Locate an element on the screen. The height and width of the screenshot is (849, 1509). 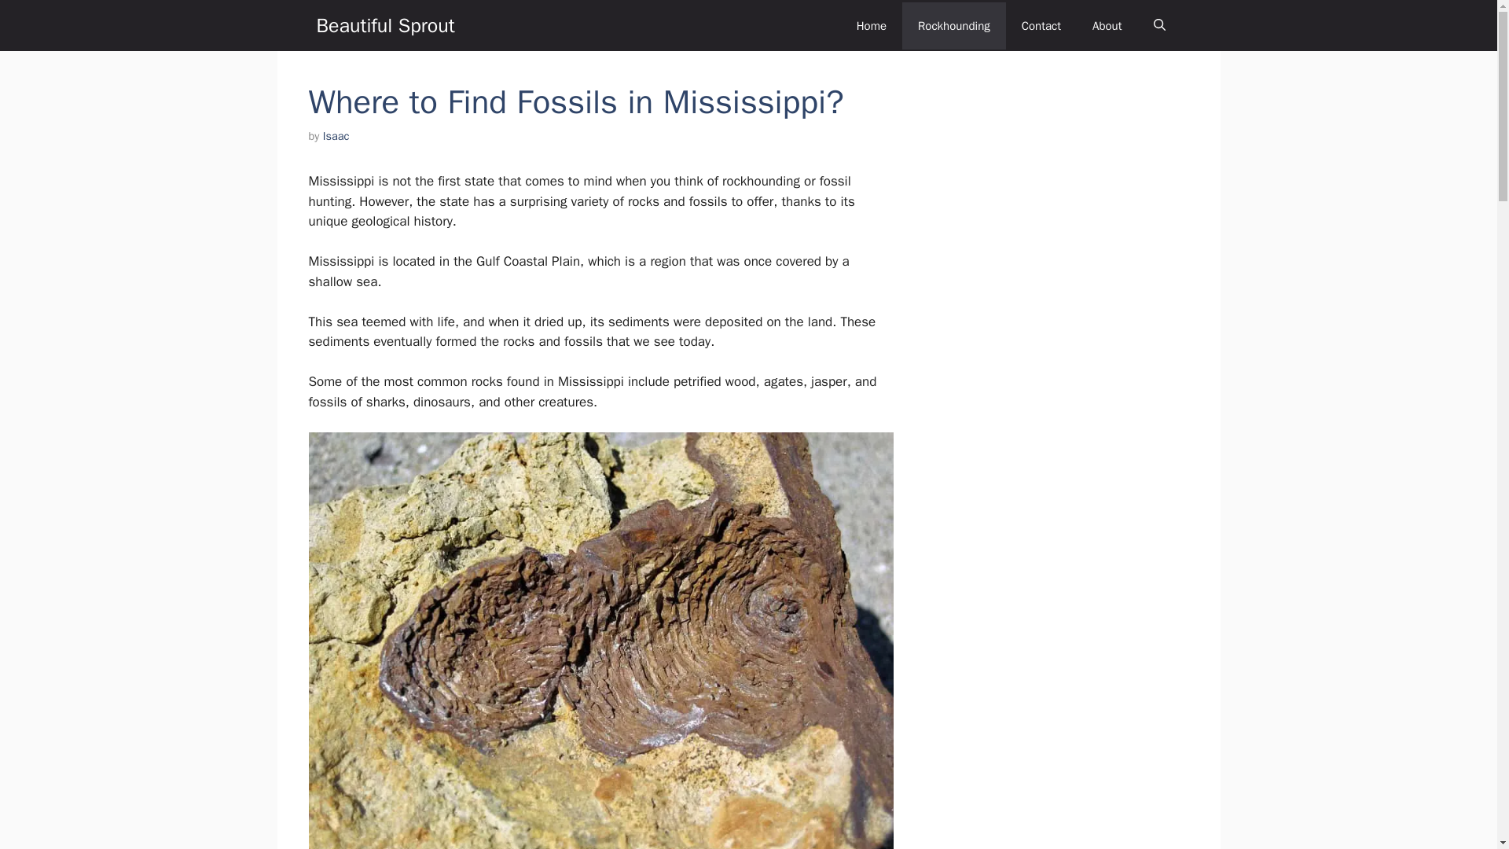
Beautiful Sprout is located at coordinates (384, 25).